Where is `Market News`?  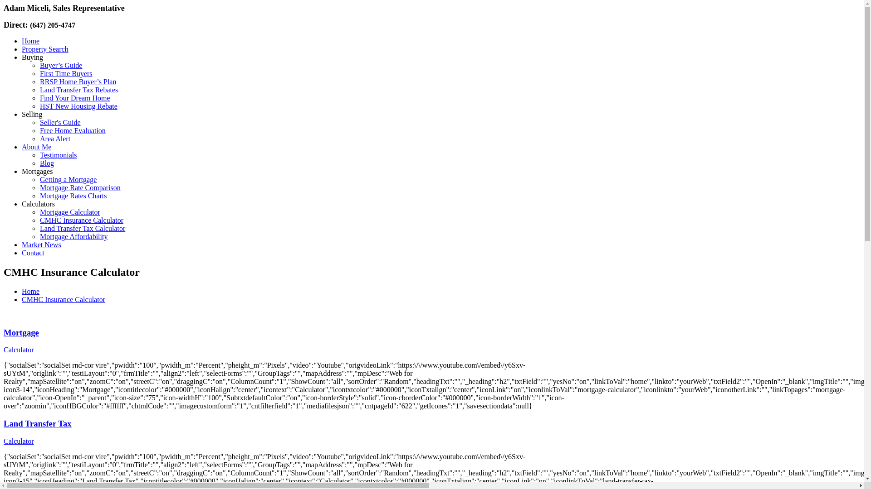
Market News is located at coordinates (42, 244).